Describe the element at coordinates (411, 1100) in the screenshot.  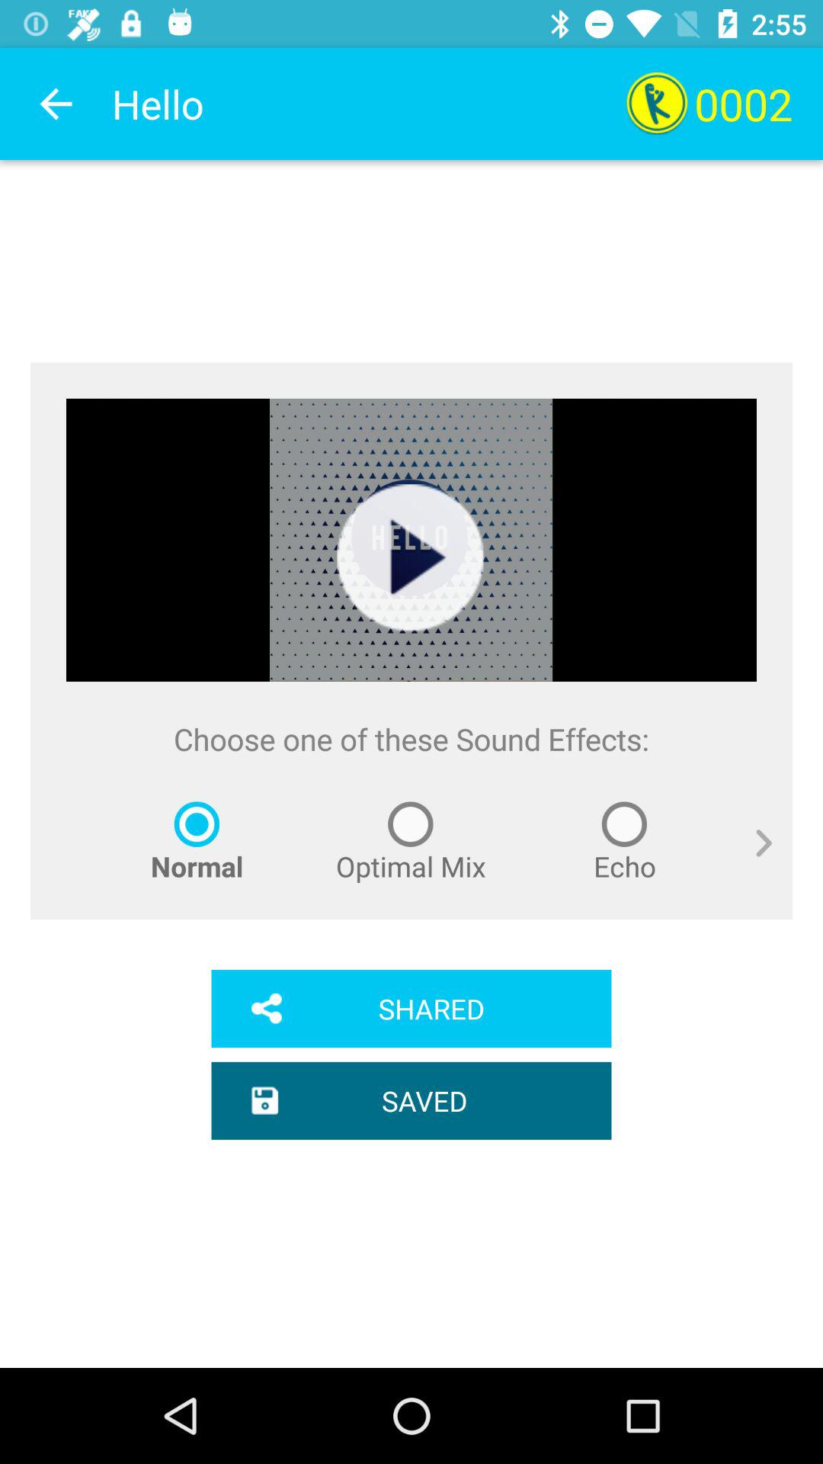
I see `open saved item` at that location.